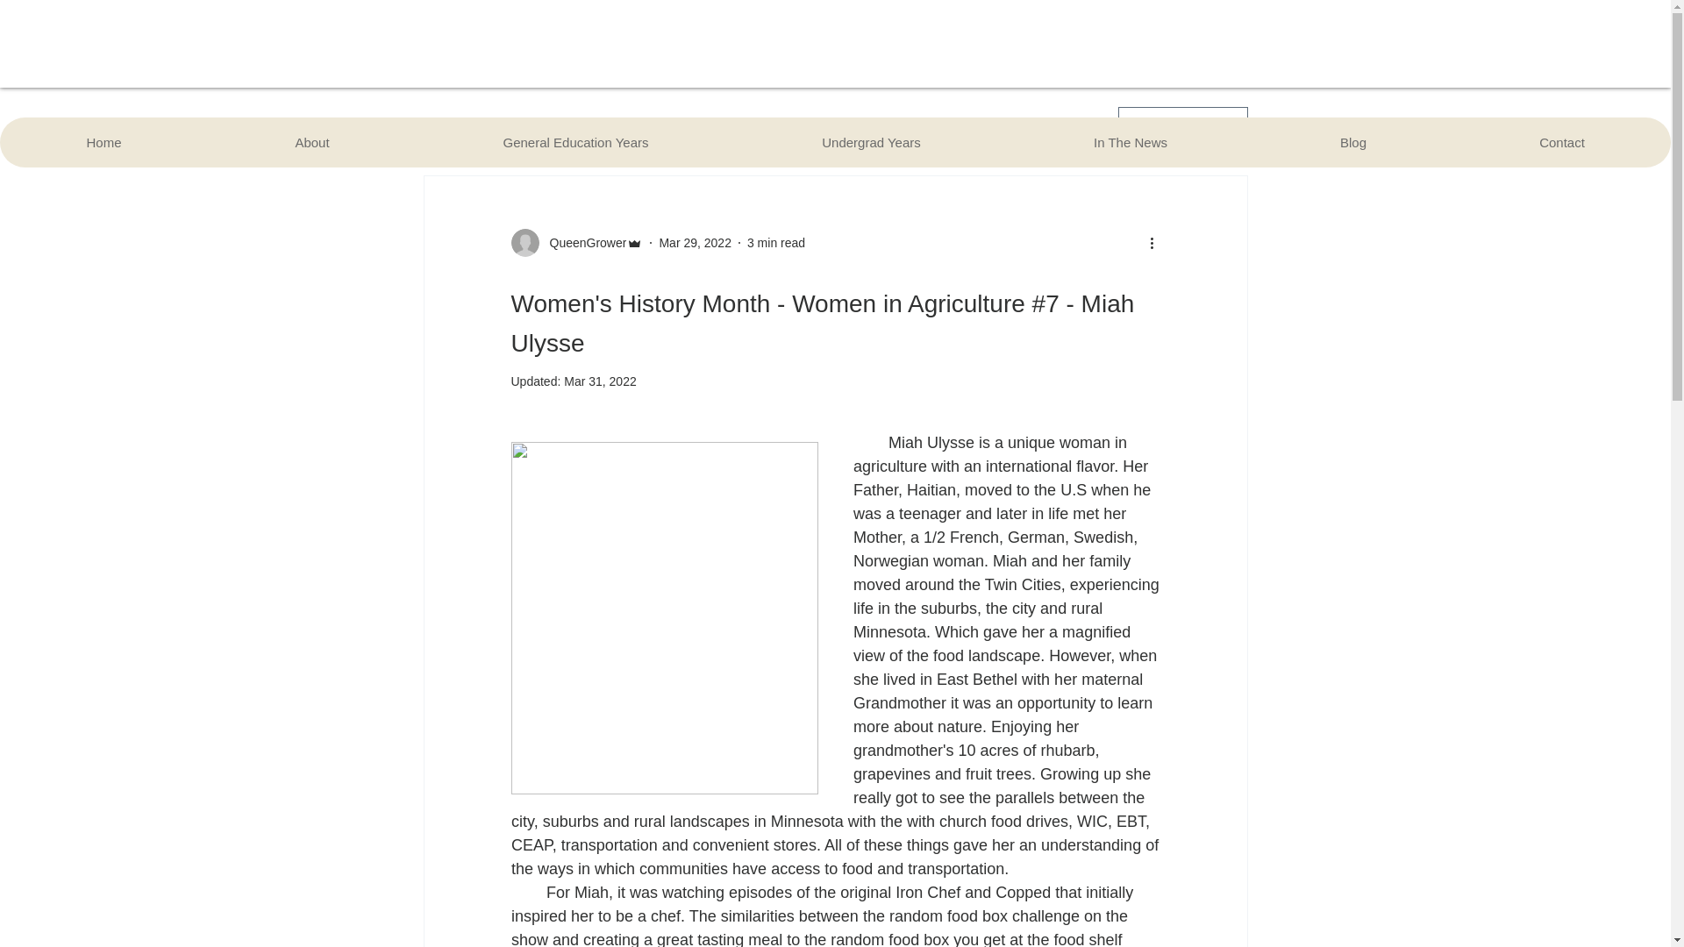 The height and width of the screenshot is (947, 1684). What do you see at coordinates (870, 142) in the screenshot?
I see `Undergrad Years` at bounding box center [870, 142].